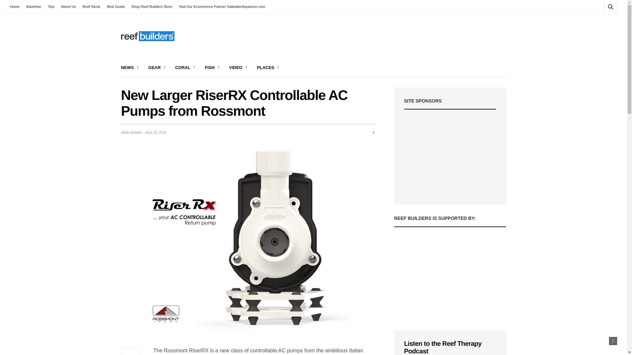 The width and height of the screenshot is (632, 355). Describe the element at coordinates (68, 7) in the screenshot. I see `About Us` at that location.